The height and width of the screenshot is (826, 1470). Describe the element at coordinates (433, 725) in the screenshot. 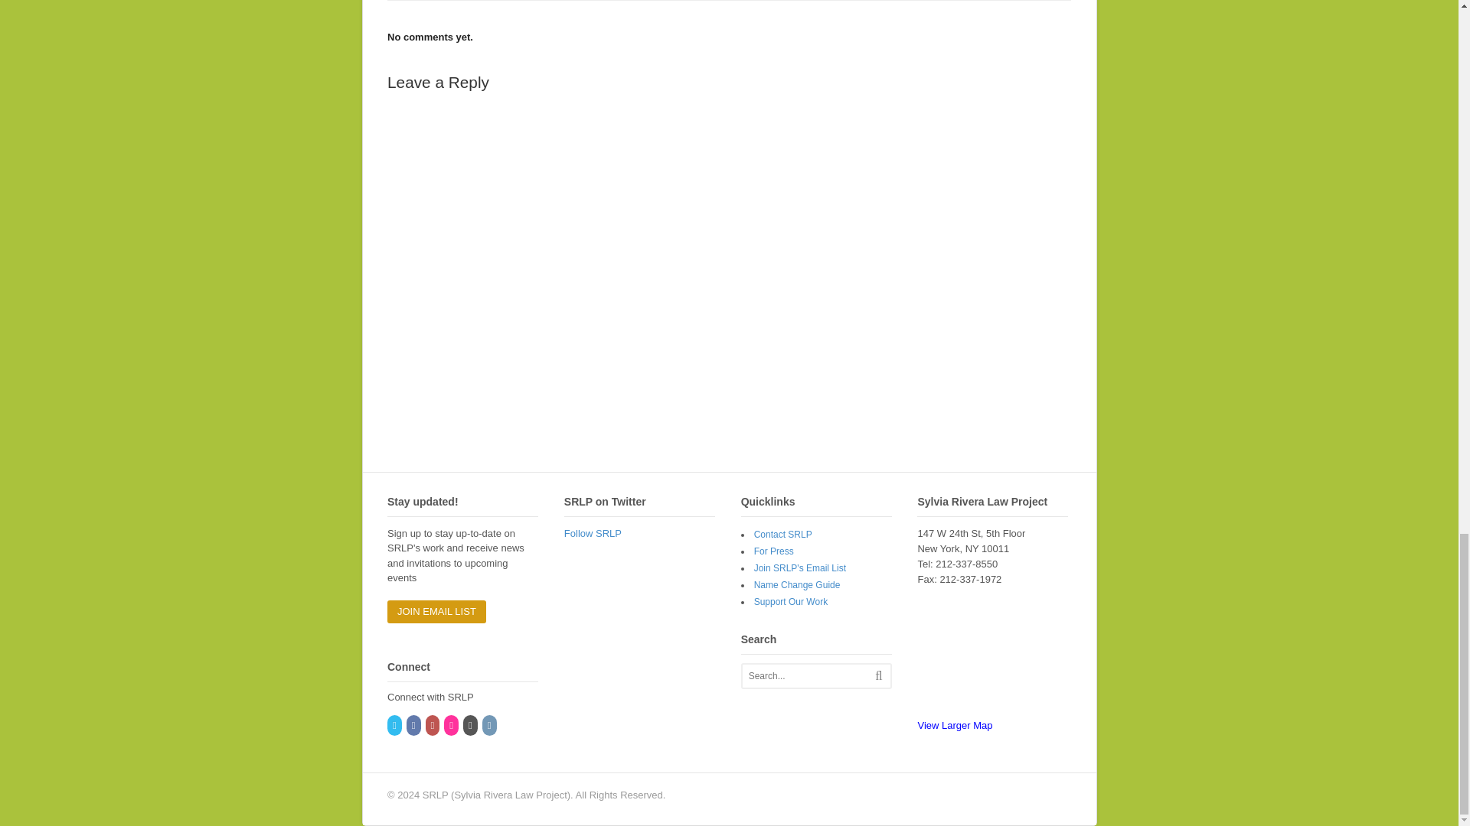

I see `YouTube` at that location.